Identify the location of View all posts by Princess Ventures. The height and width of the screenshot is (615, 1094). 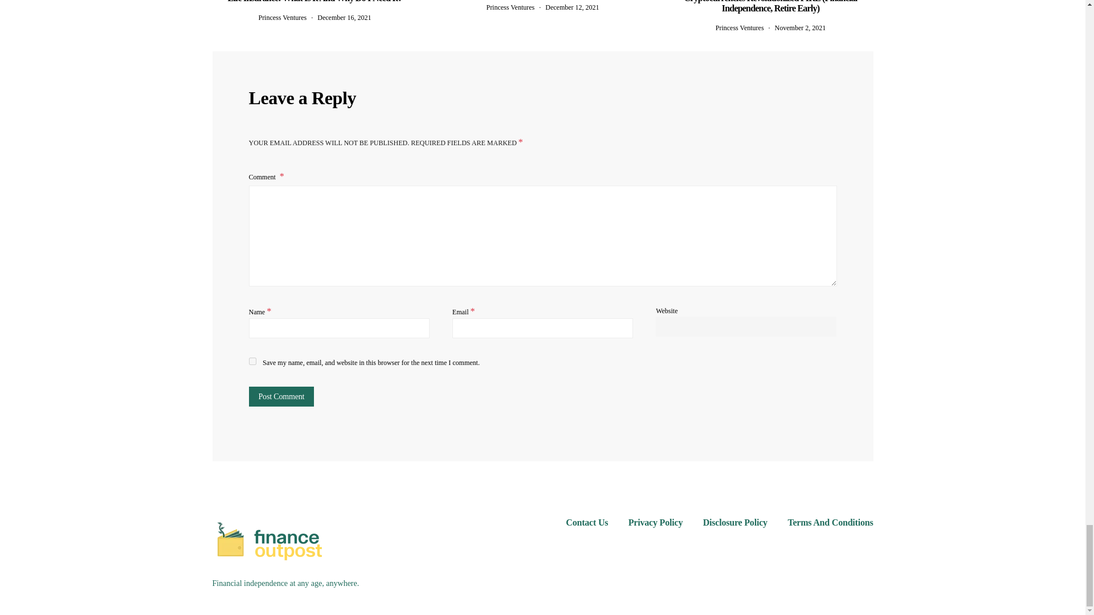
(282, 17).